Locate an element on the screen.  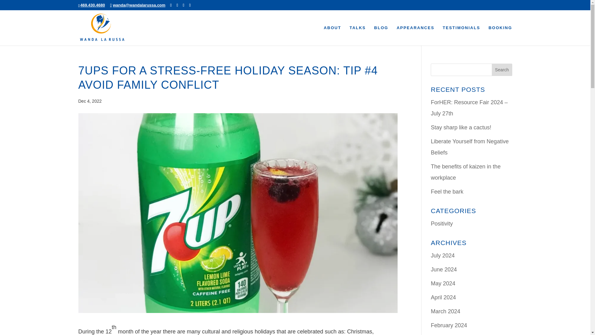
The benefits of kaizen in the workplace is located at coordinates (465, 172).